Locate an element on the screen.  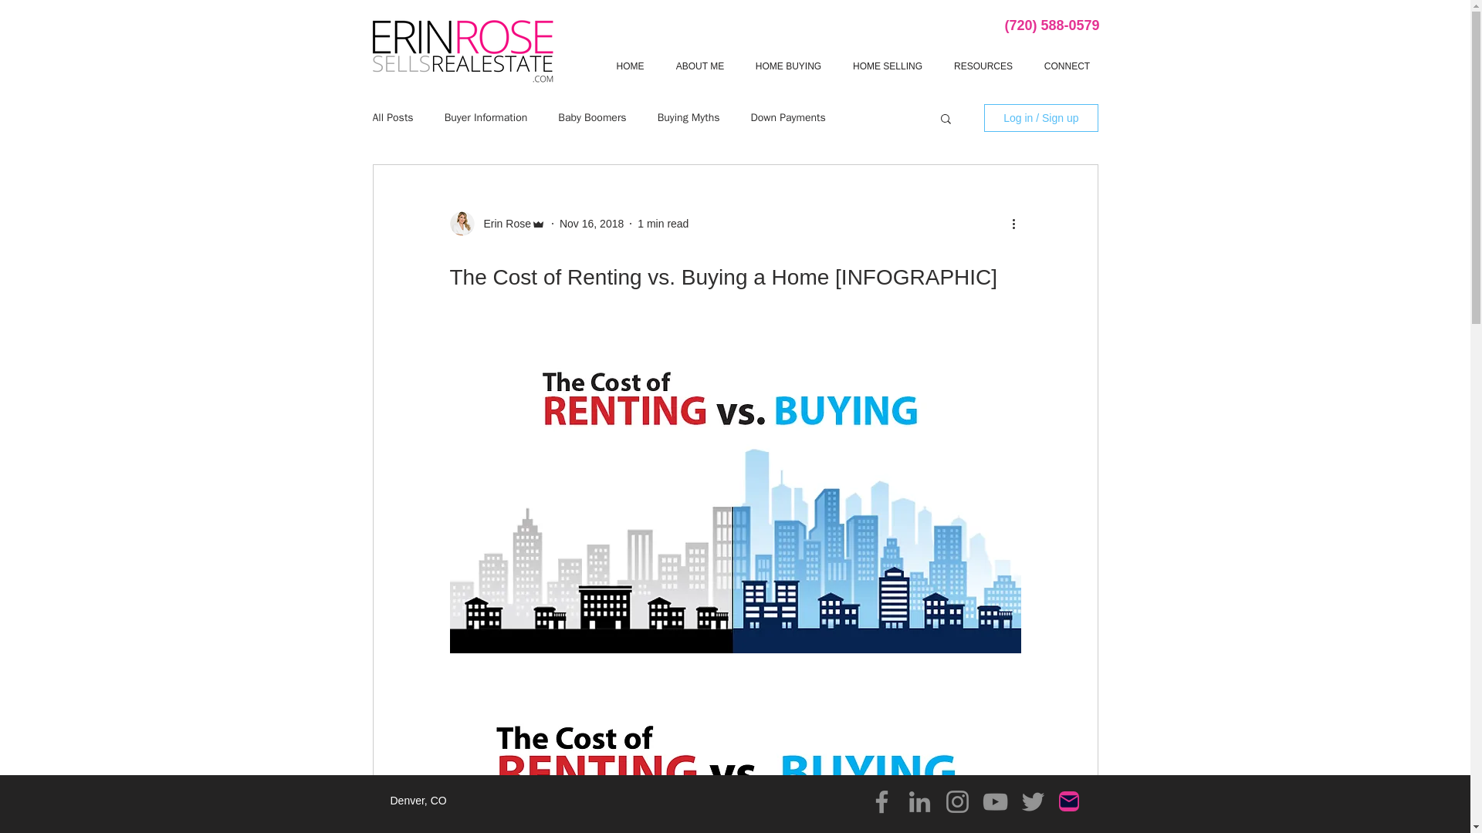
Erin Rose is located at coordinates (502, 224).